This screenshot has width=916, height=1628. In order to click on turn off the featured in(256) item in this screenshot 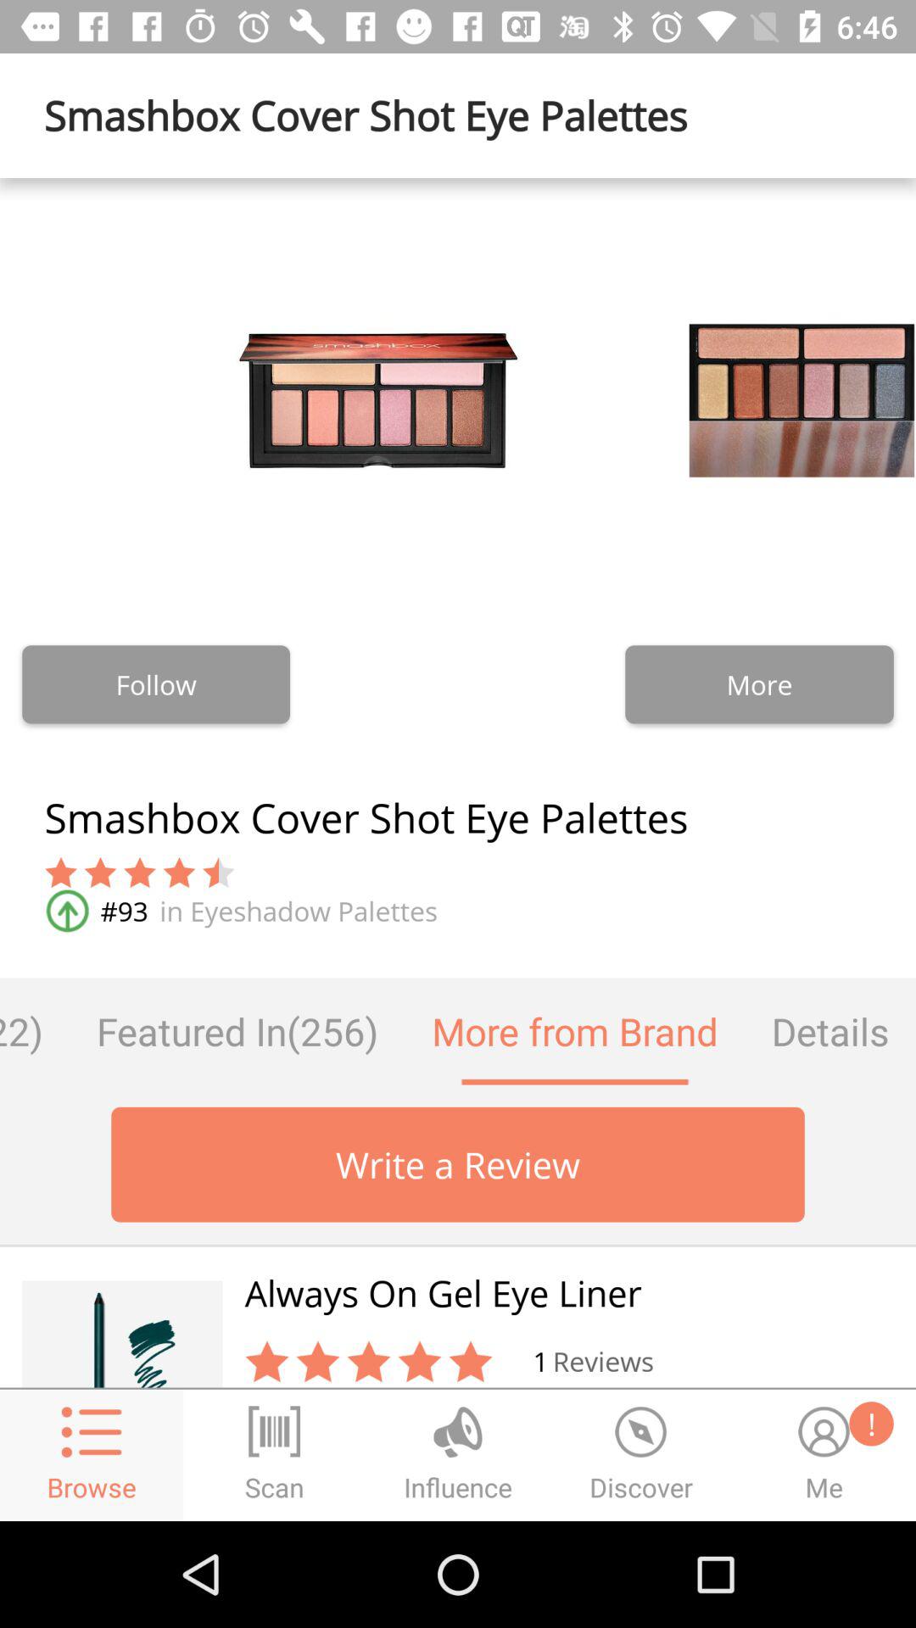, I will do `click(237, 1031)`.